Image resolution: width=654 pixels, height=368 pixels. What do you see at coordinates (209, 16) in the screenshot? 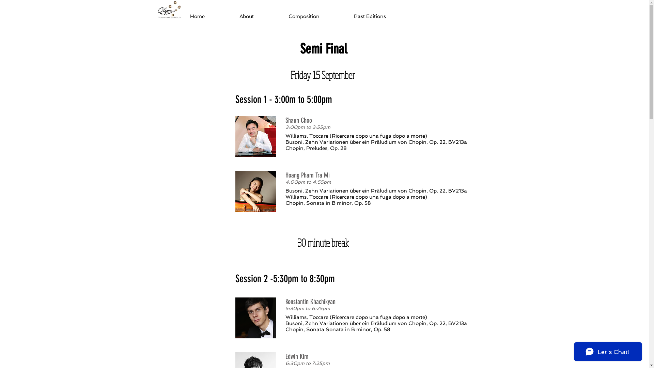
I see `Home` at bounding box center [209, 16].